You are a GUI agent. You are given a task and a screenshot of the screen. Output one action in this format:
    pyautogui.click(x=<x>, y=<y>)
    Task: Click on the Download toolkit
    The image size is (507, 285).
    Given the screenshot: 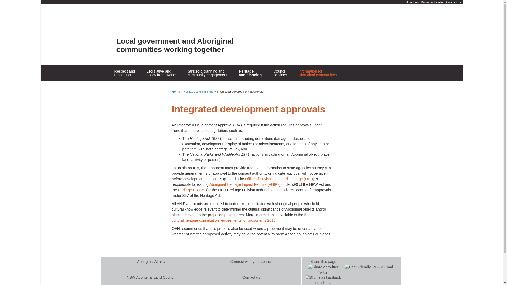 What is the action you would take?
    pyautogui.click(x=432, y=2)
    